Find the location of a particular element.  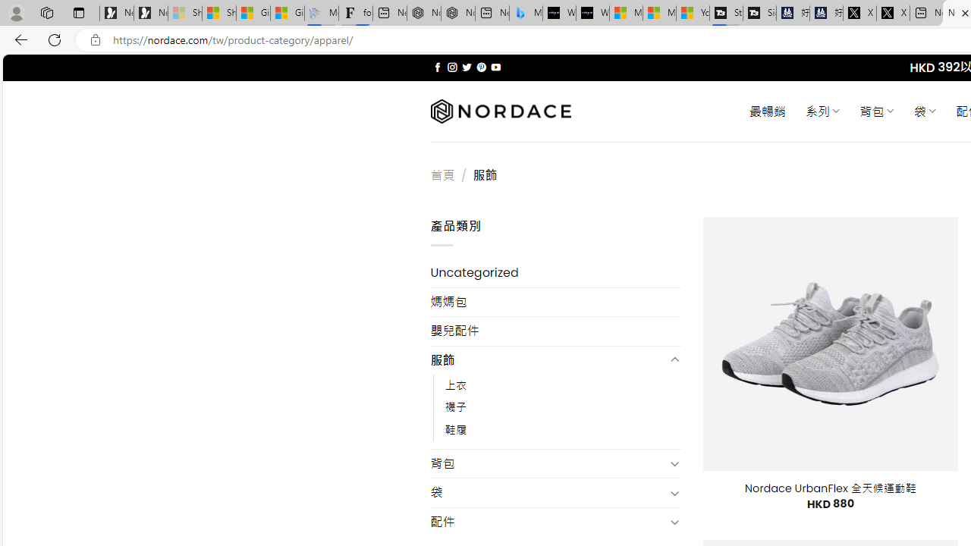

Microsoft Bing Travel - Shangri-La Hotel Bangkok is located at coordinates (526, 14).